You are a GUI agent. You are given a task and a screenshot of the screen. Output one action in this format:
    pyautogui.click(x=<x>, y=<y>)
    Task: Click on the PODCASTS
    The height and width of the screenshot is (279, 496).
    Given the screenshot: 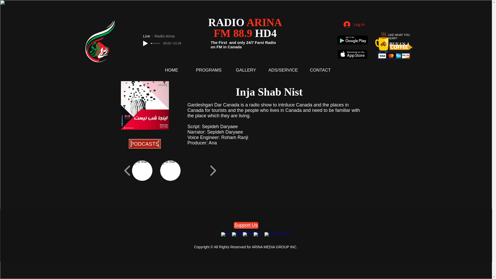 What is the action you would take?
    pyautogui.click(x=145, y=144)
    